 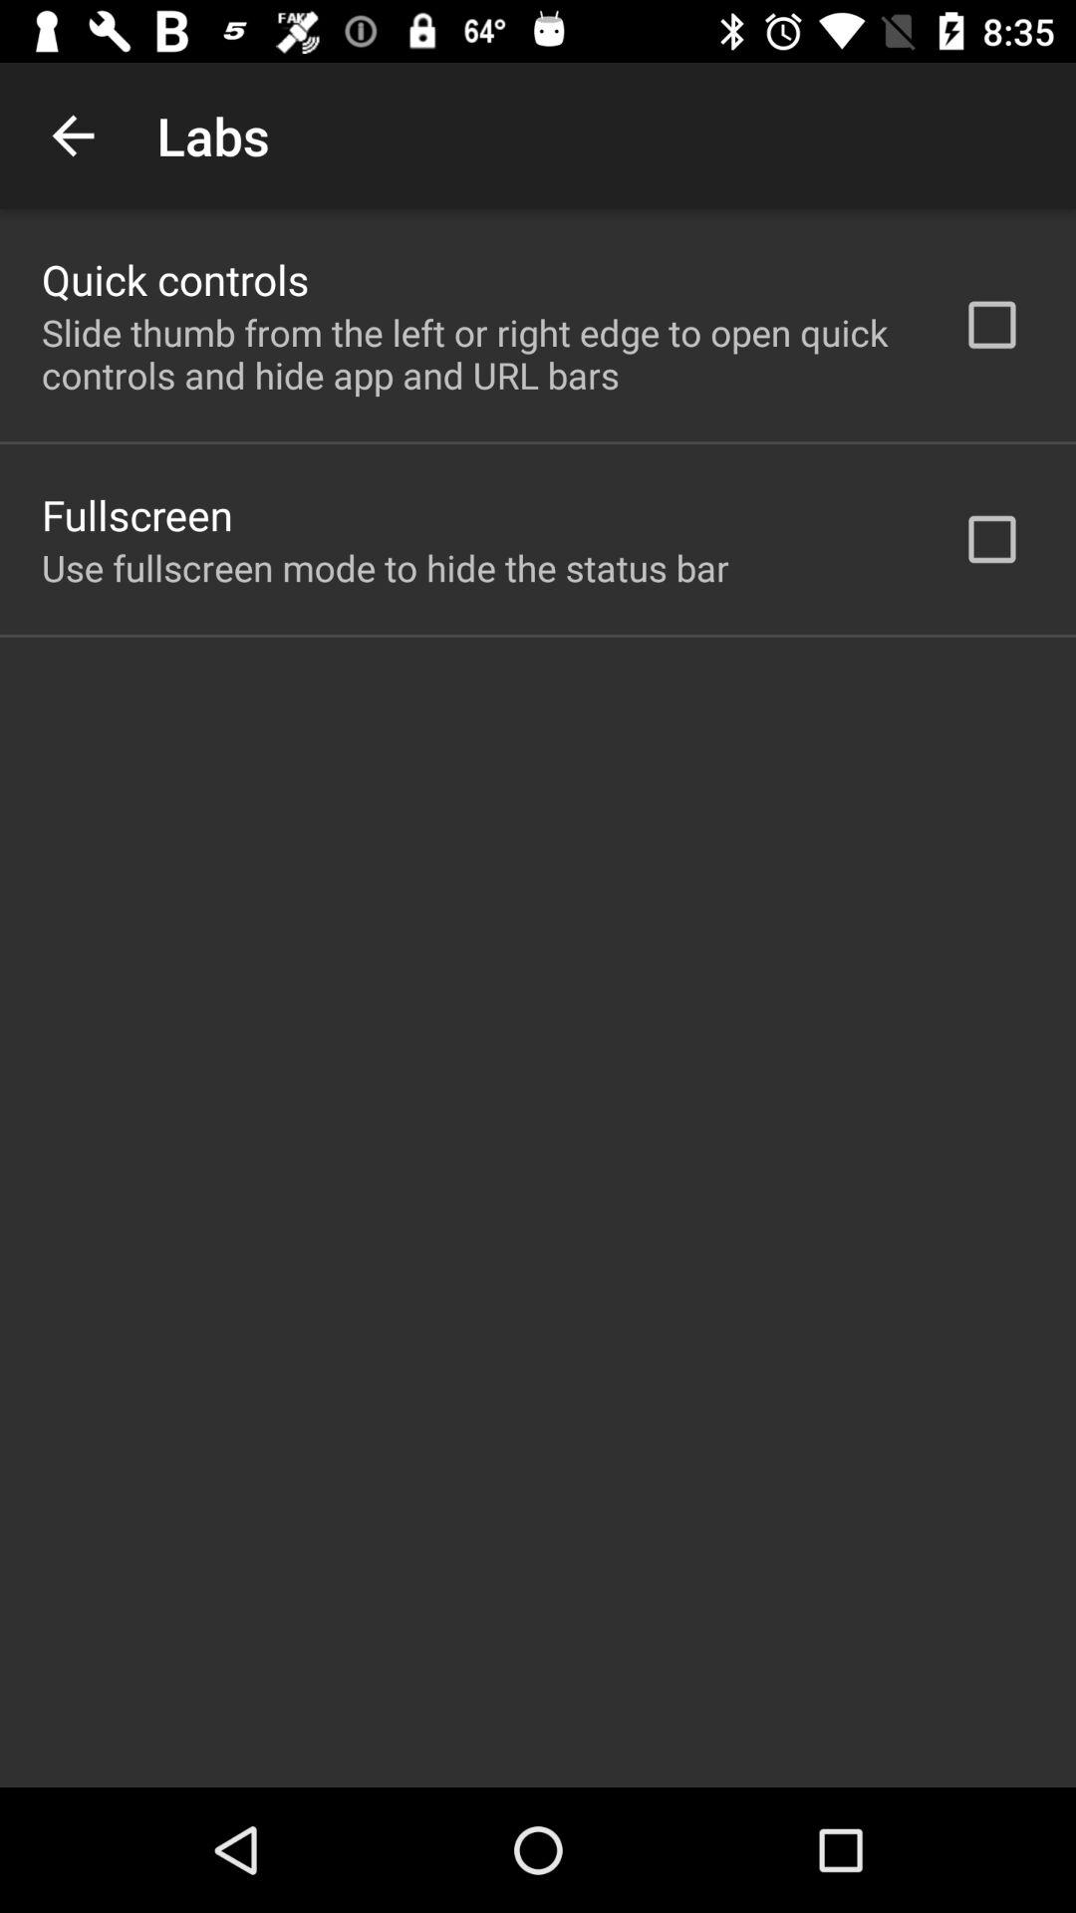 What do you see at coordinates (385, 568) in the screenshot?
I see `flip to use fullscreen mode app` at bounding box center [385, 568].